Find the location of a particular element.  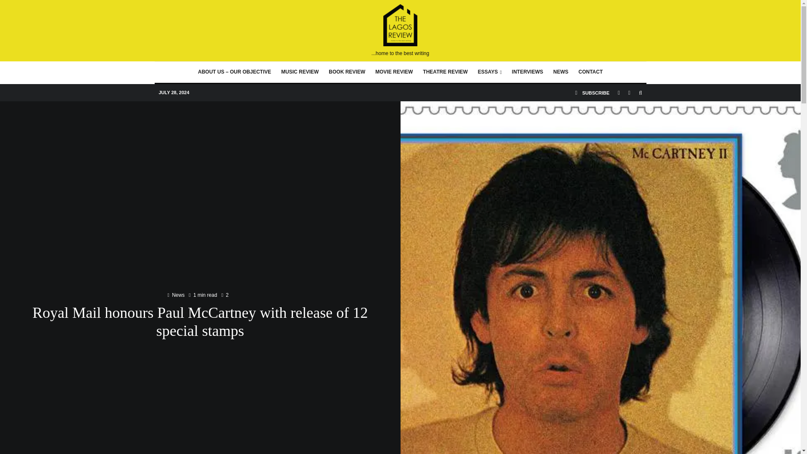

...home to the best writing is located at coordinates (400, 30).